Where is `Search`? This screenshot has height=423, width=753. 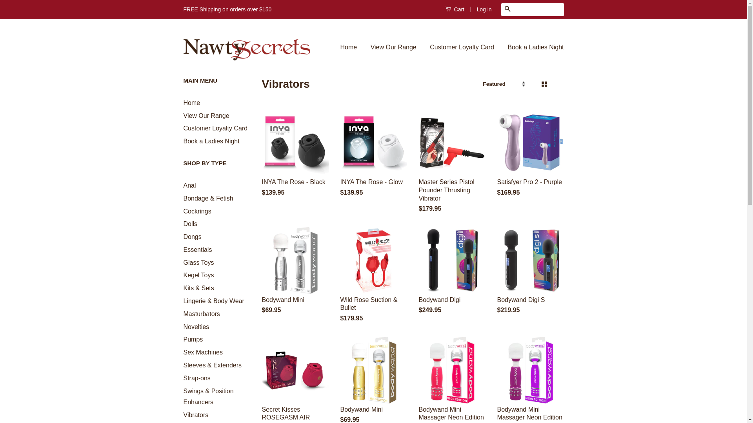 Search is located at coordinates (507, 9).